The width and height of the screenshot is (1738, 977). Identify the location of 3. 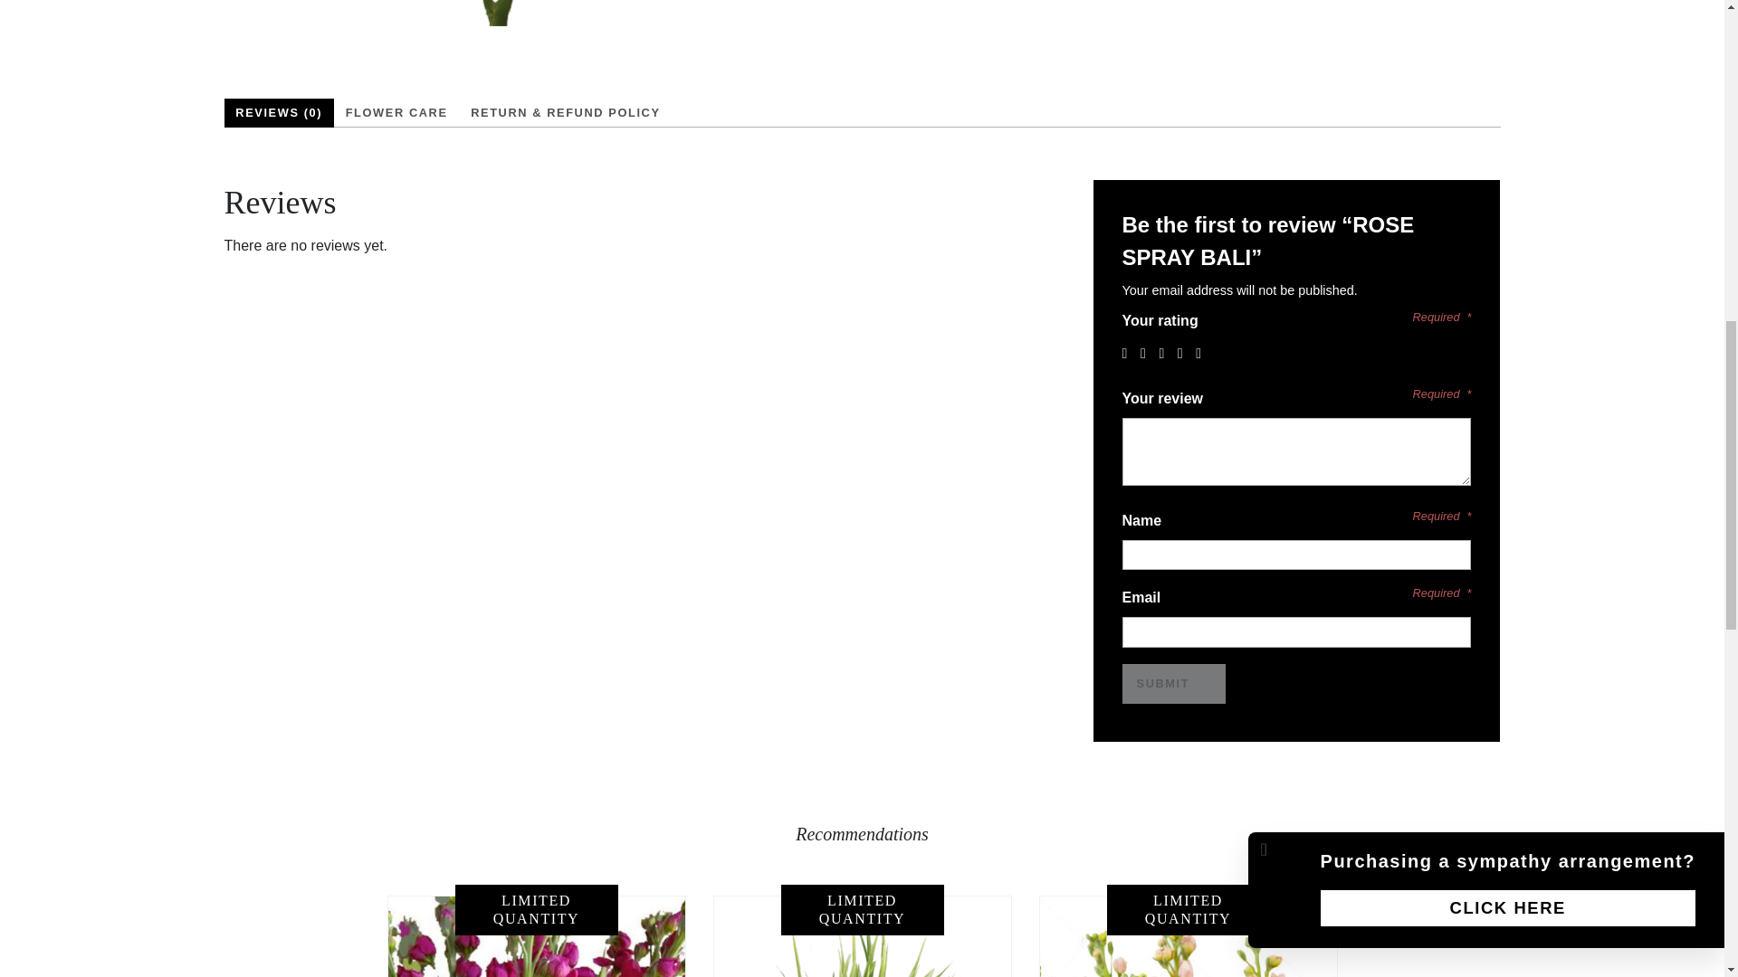
(1166, 353).